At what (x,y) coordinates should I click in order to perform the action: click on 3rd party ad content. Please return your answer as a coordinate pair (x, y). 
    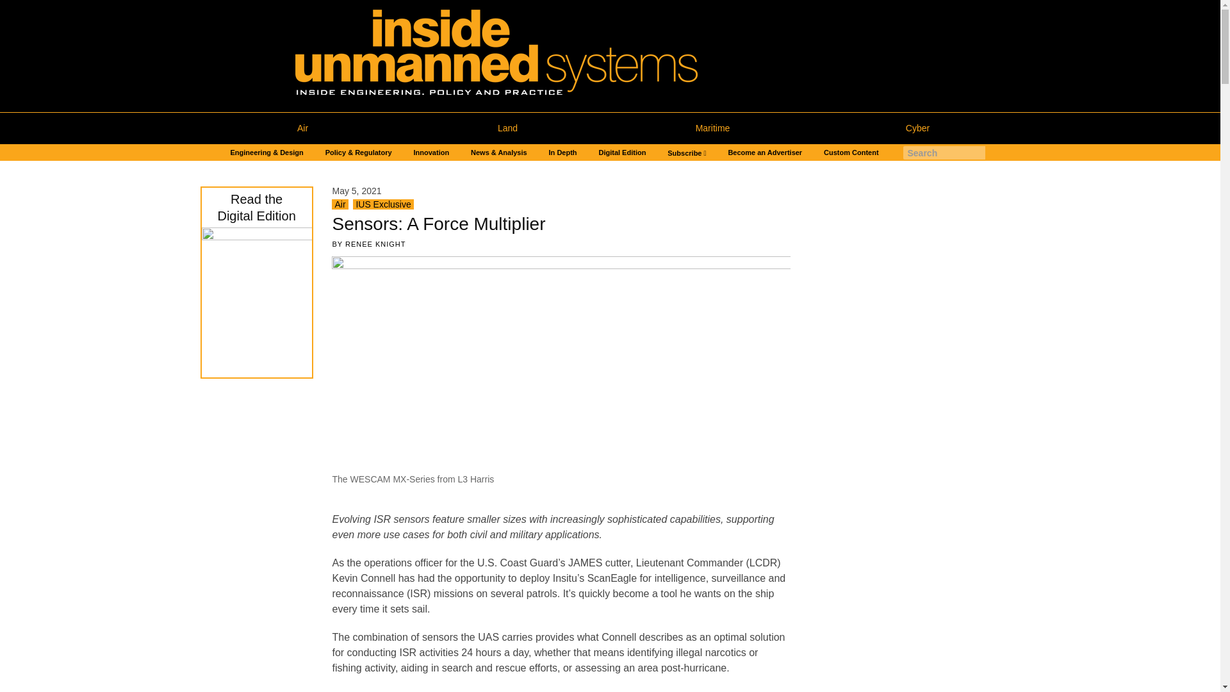
    Looking at the image, I should click on (251, 634).